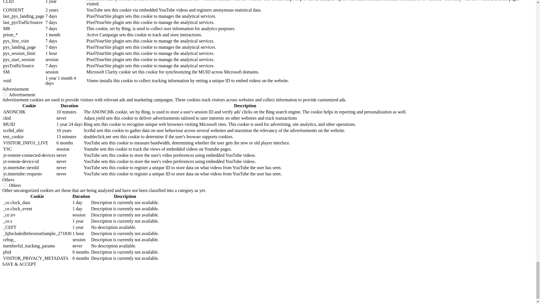 The image size is (540, 304). I want to click on on, so click(5, 95).